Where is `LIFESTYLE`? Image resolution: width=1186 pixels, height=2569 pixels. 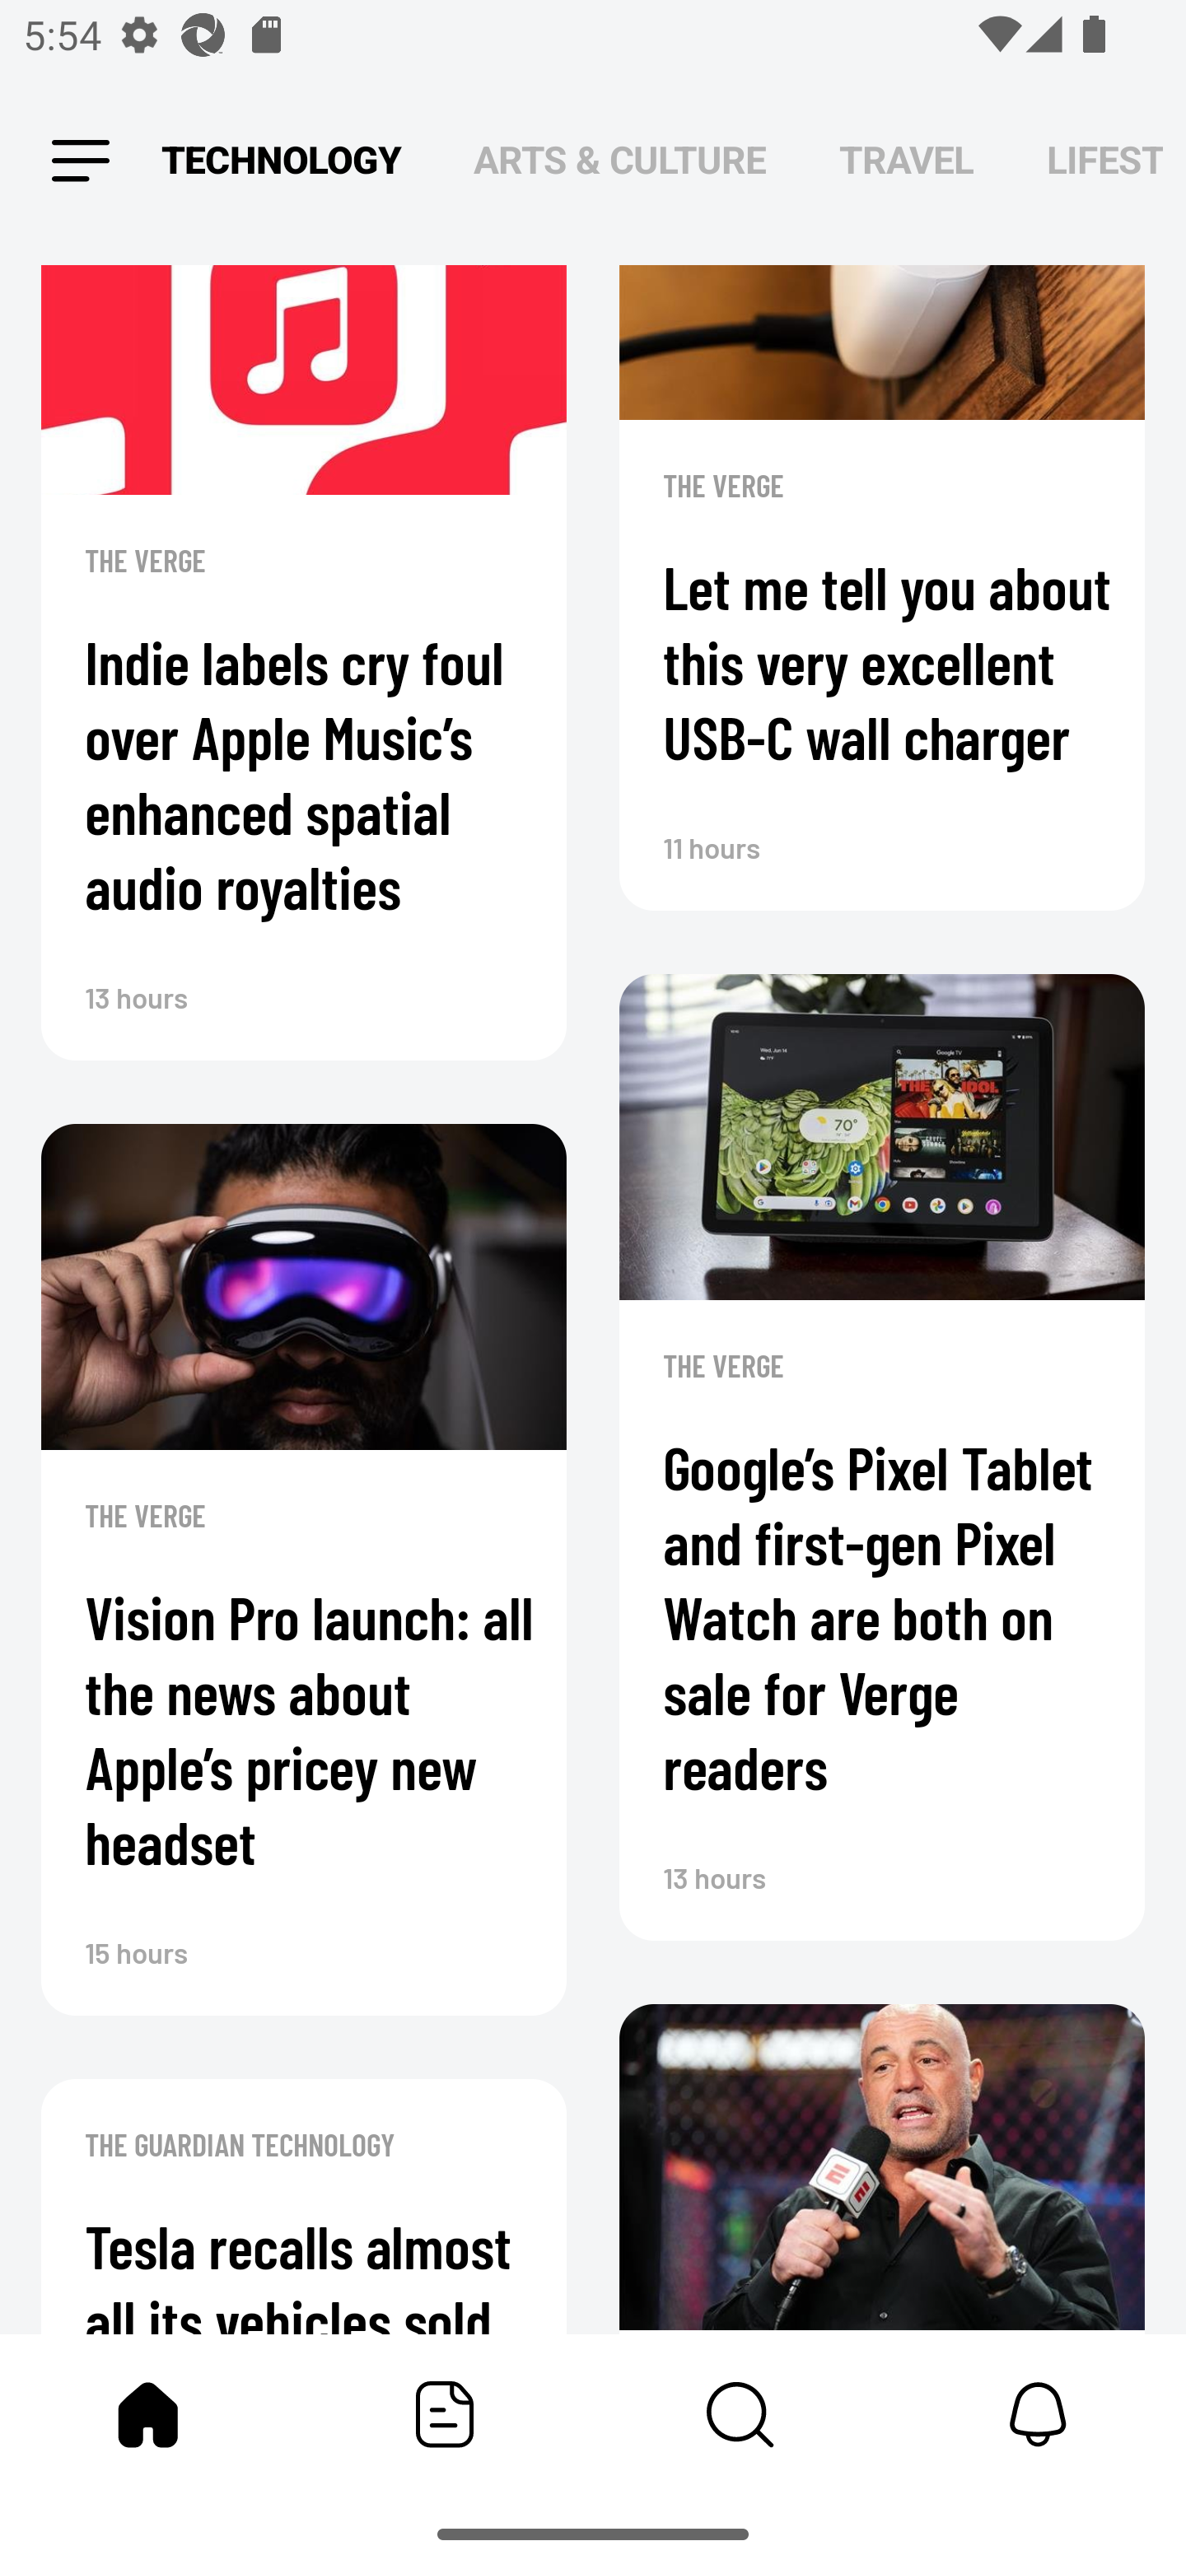
LIFESTYLE is located at coordinates (1105, 160).